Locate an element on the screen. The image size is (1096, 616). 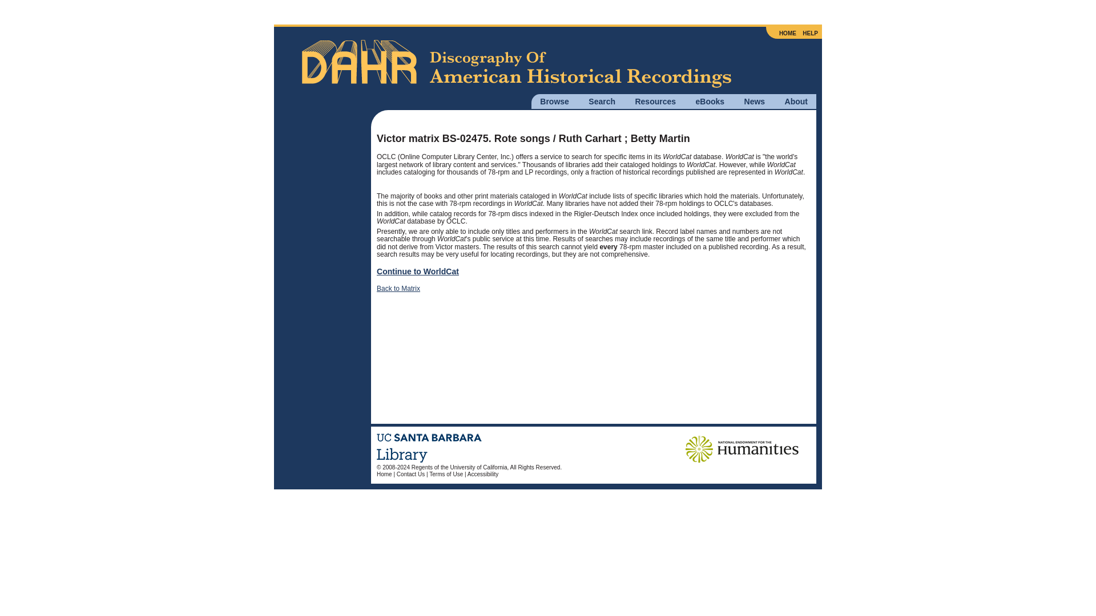
HOME is located at coordinates (788, 33).